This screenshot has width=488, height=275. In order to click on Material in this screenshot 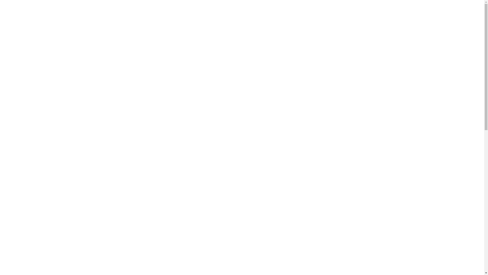, I will do `click(37, 67)`.